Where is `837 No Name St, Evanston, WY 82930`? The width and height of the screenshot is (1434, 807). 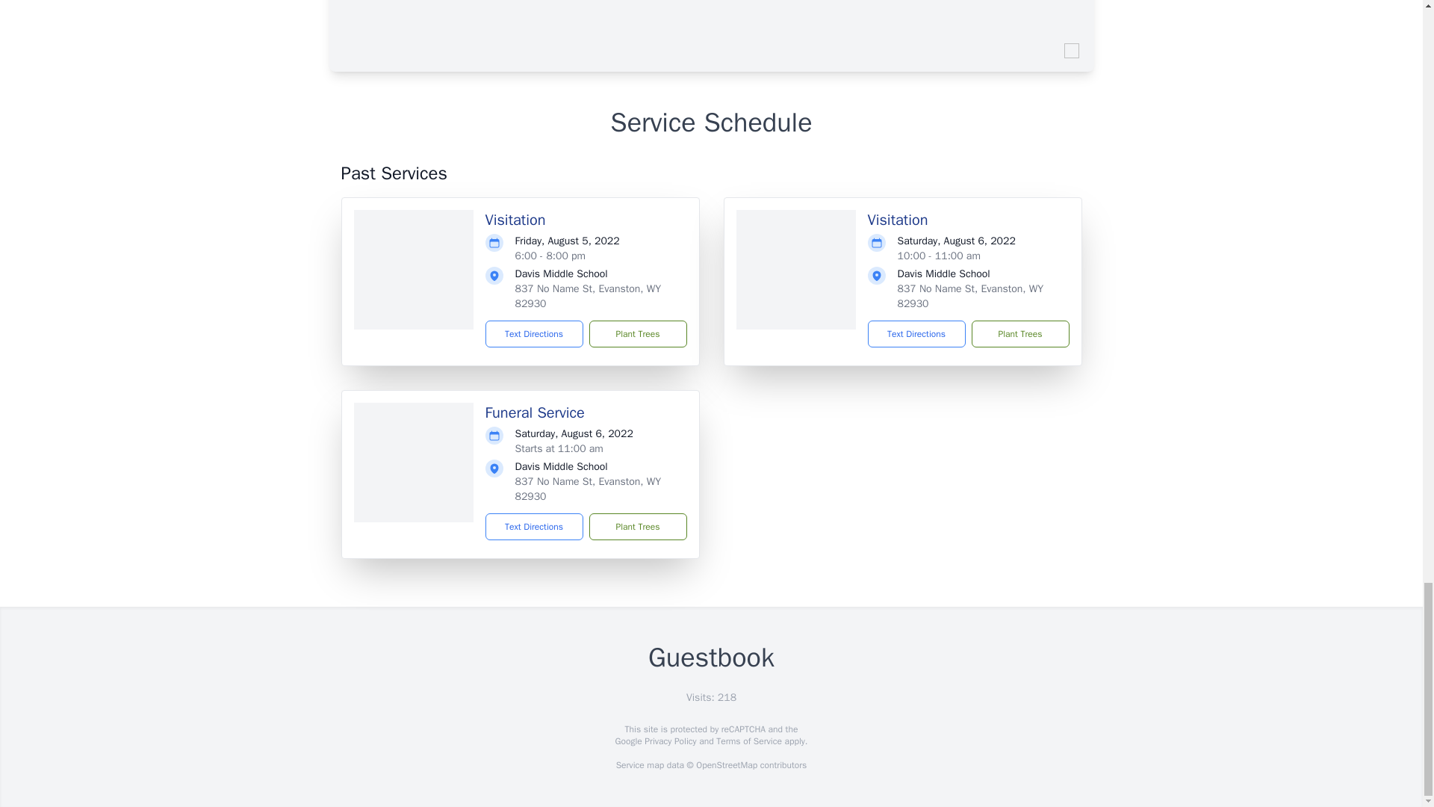
837 No Name St, Evanston, WY 82930 is located at coordinates (970, 296).